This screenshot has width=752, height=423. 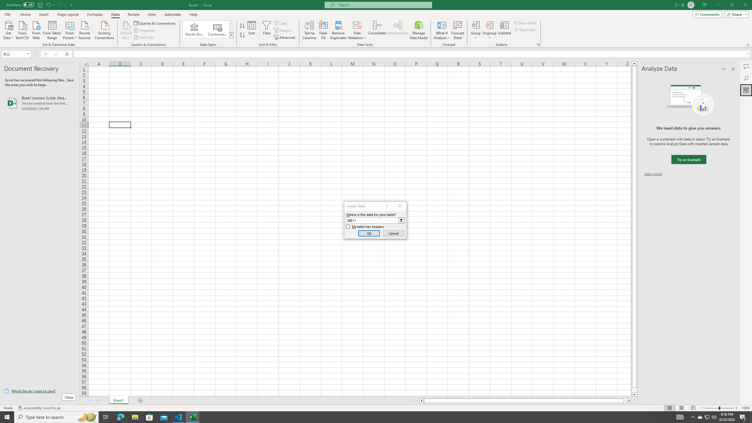 I want to click on Hide Detail, so click(x=524, y=29).